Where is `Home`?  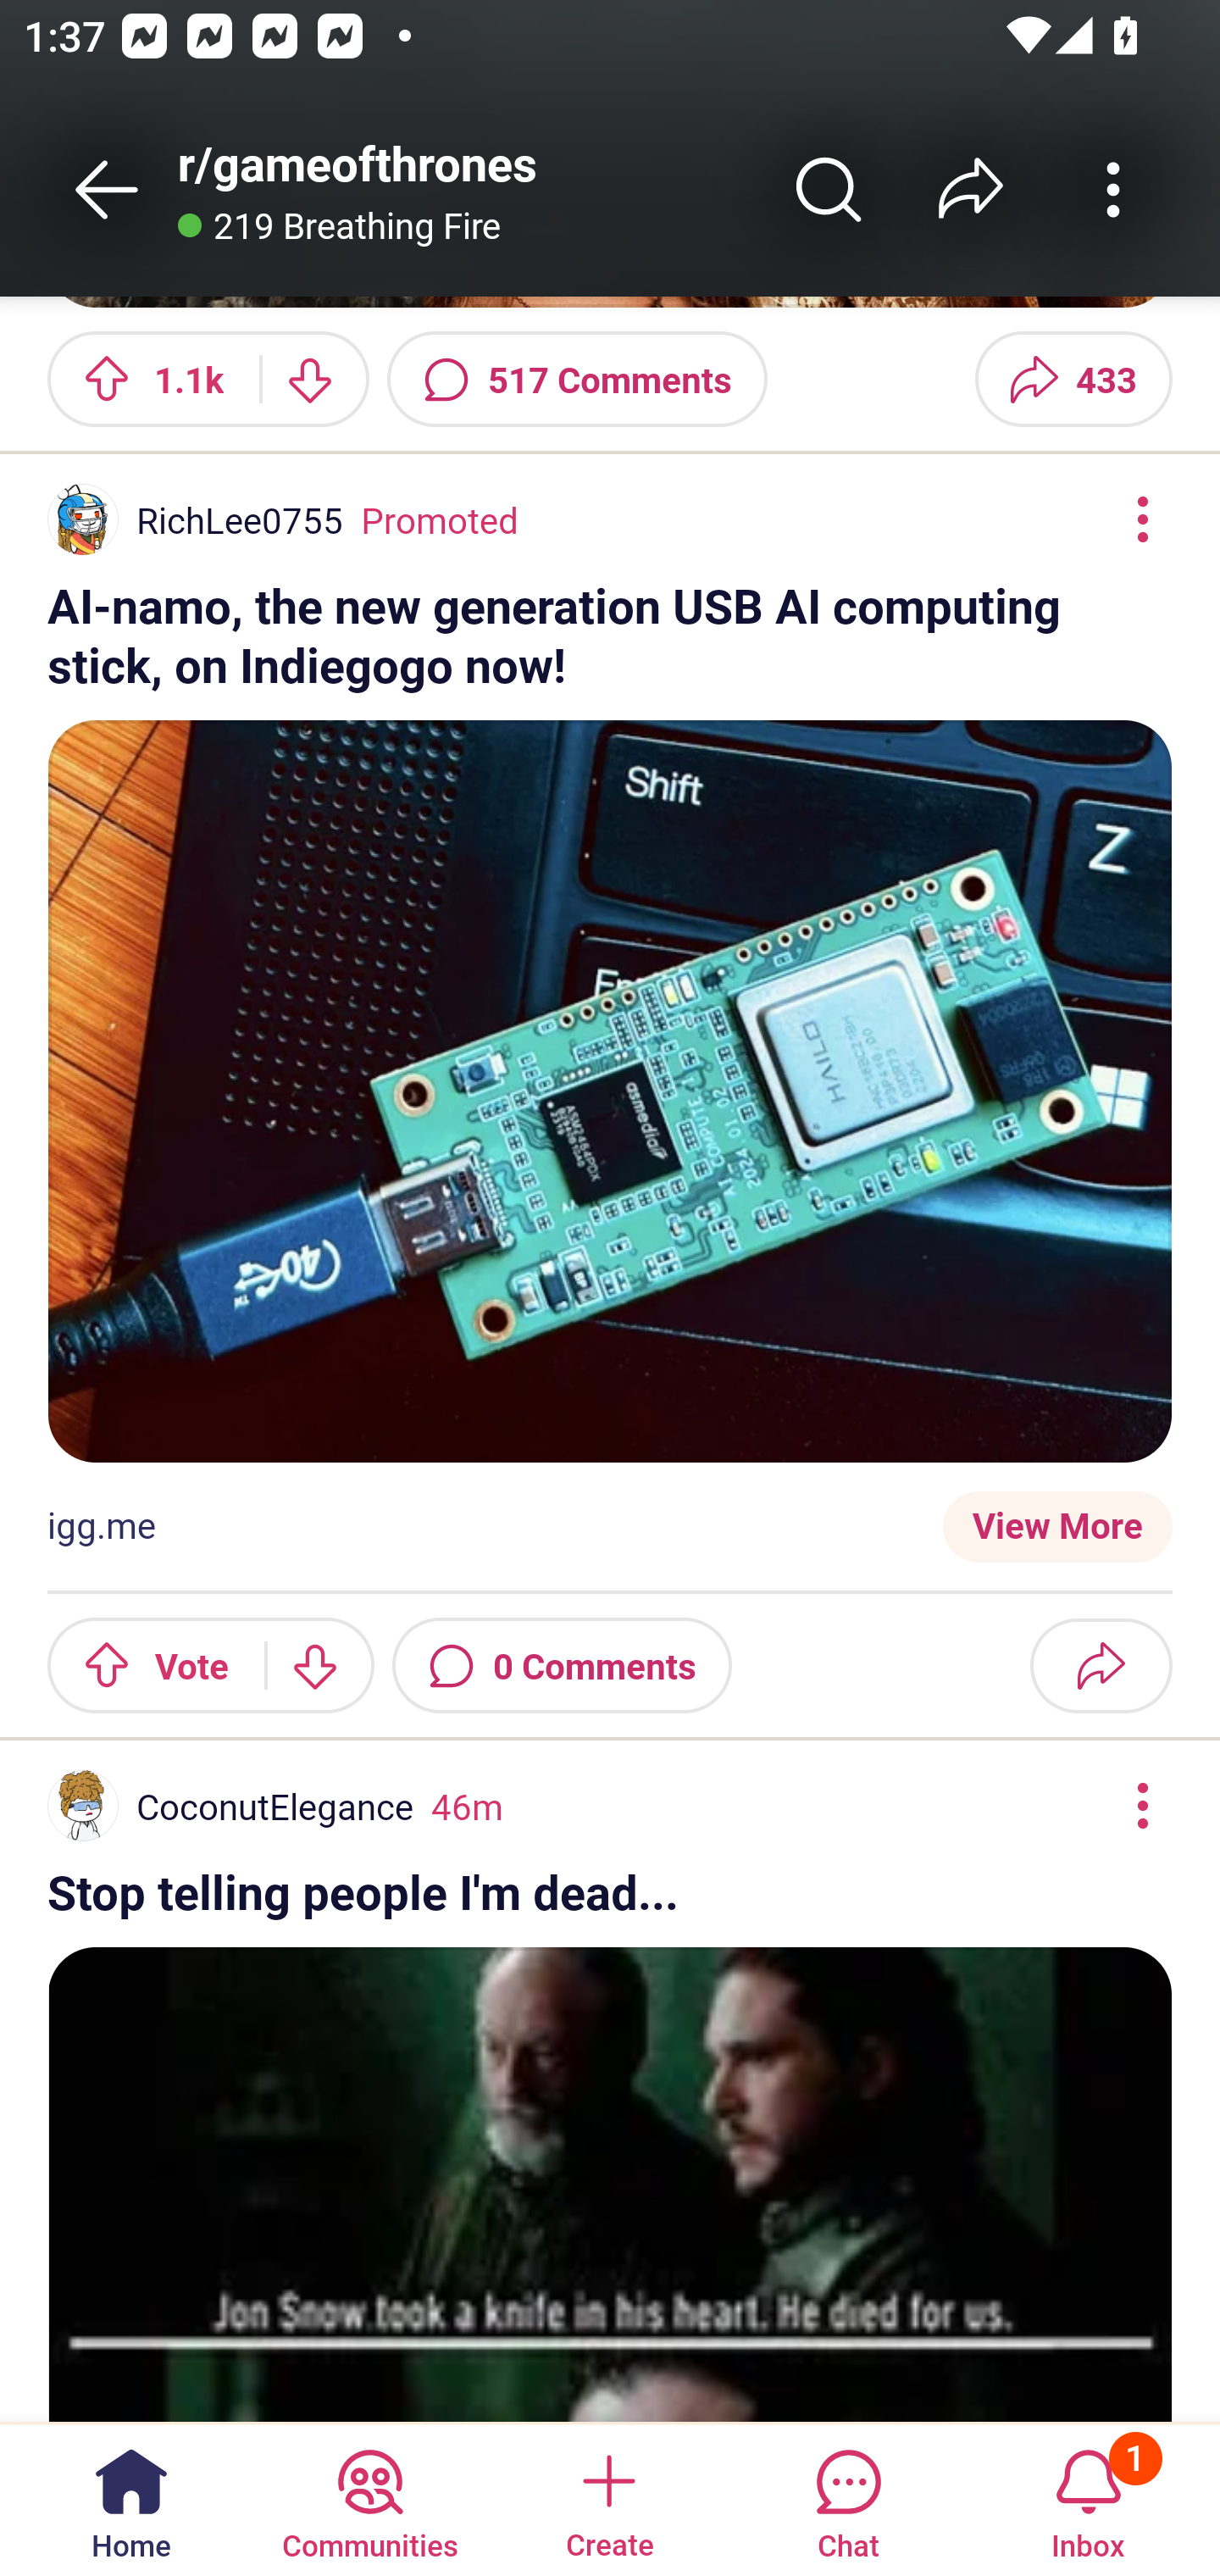 Home is located at coordinates (131, 2498).